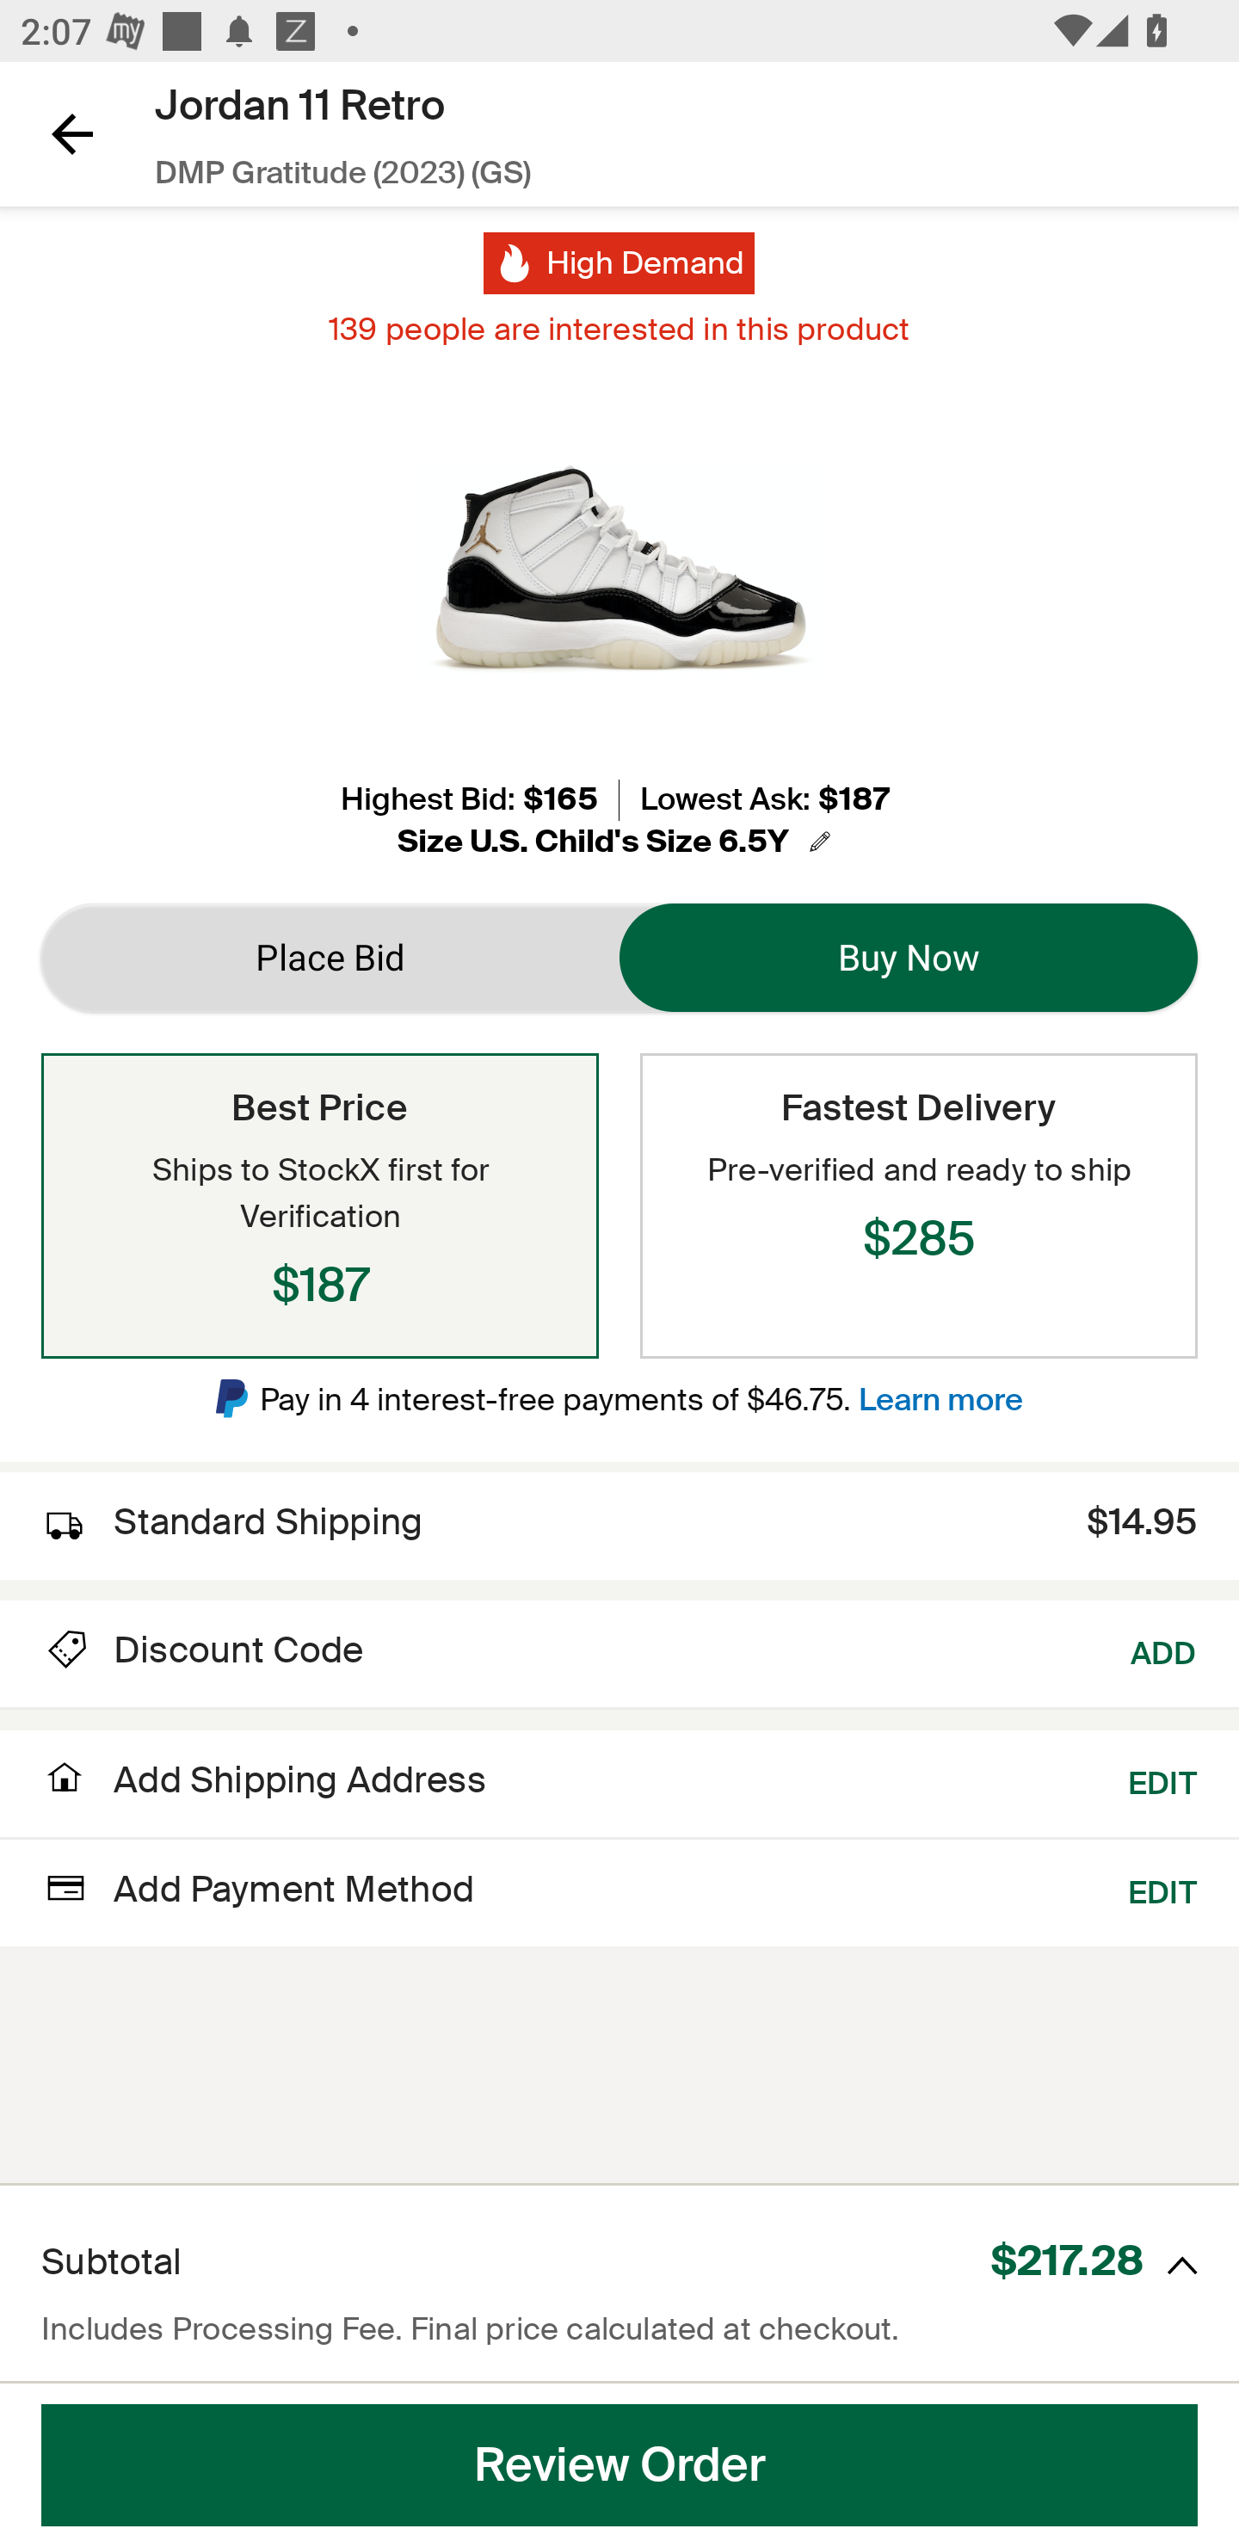 This screenshot has height=2547, width=1239. Describe the element at coordinates (619, 2465) in the screenshot. I see `Review Order` at that location.